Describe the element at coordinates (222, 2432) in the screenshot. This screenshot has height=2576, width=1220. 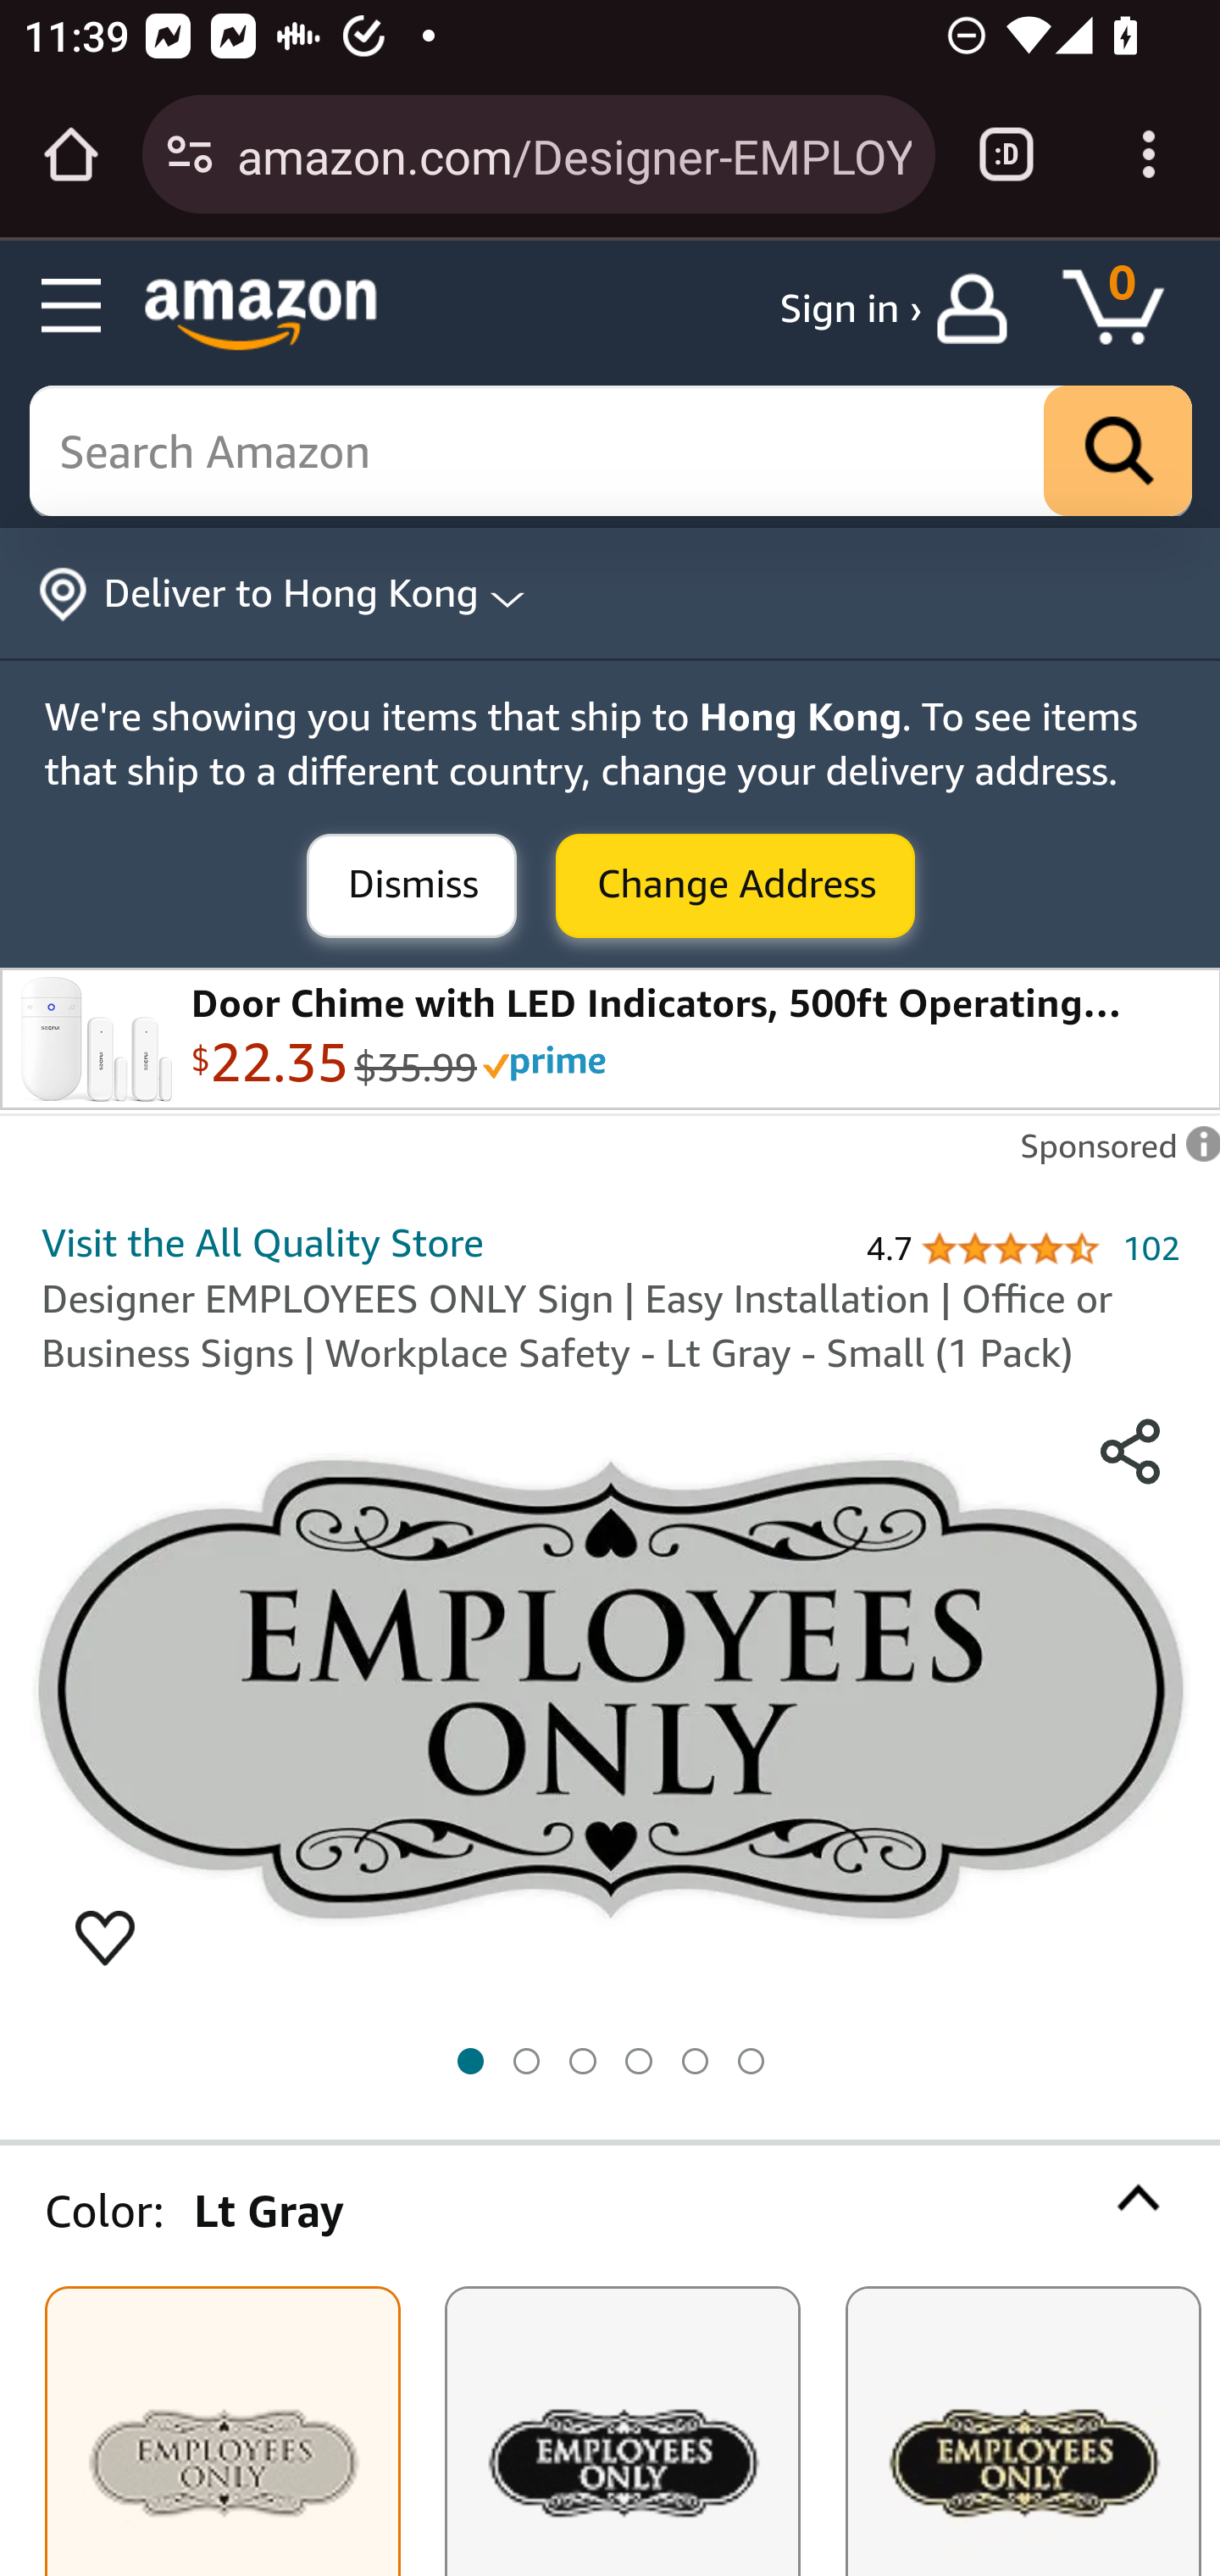
I see `Lt Gray` at that location.